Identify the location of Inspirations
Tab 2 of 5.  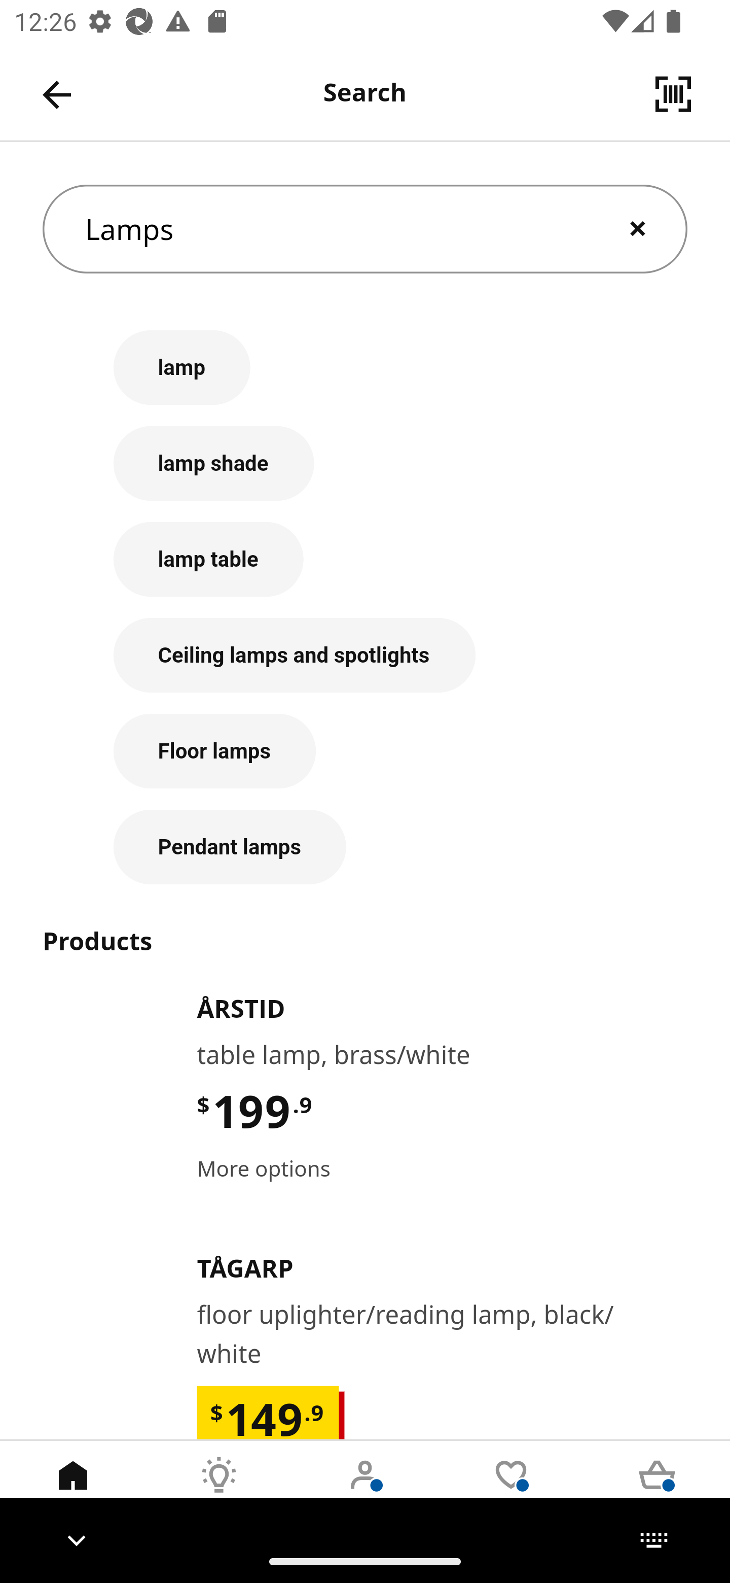
(219, 1490).